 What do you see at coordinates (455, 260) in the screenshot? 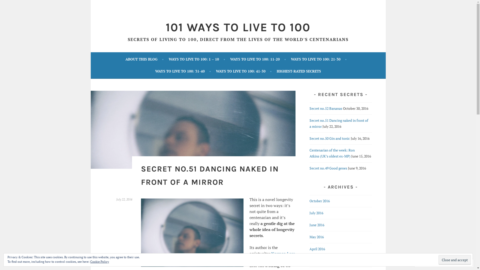
I see `Close and accept` at bounding box center [455, 260].